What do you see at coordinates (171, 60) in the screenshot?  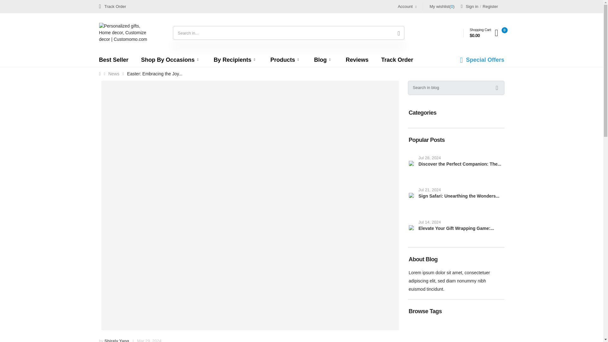 I see `Shop By Occasions` at bounding box center [171, 60].